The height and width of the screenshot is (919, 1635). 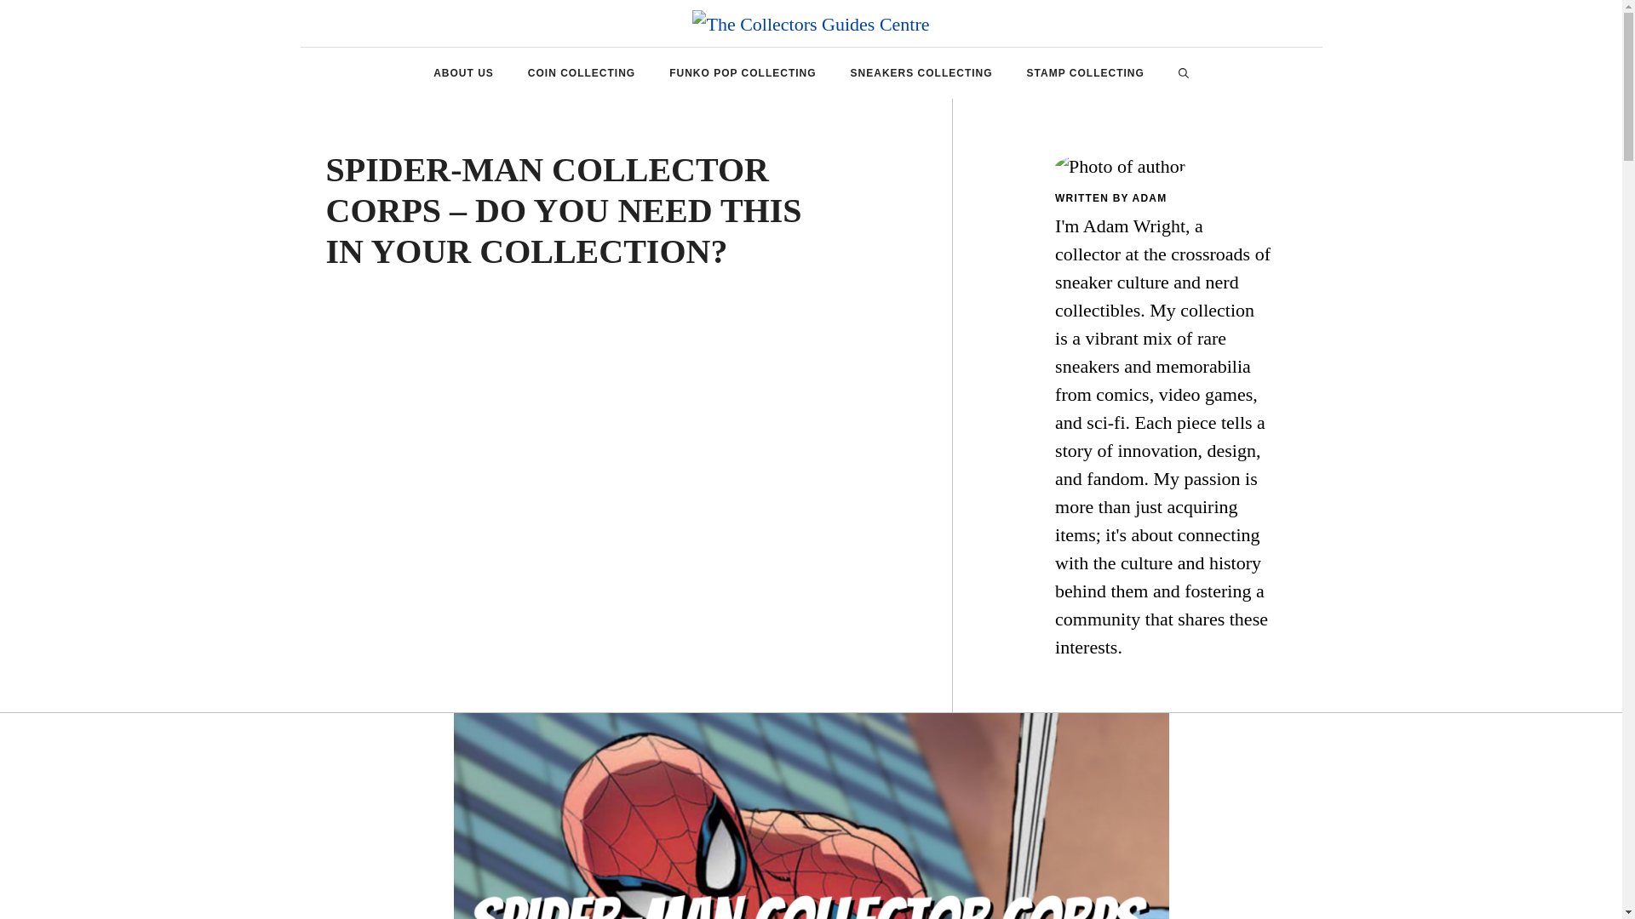 I want to click on STAMP COLLECTING, so click(x=1085, y=73).